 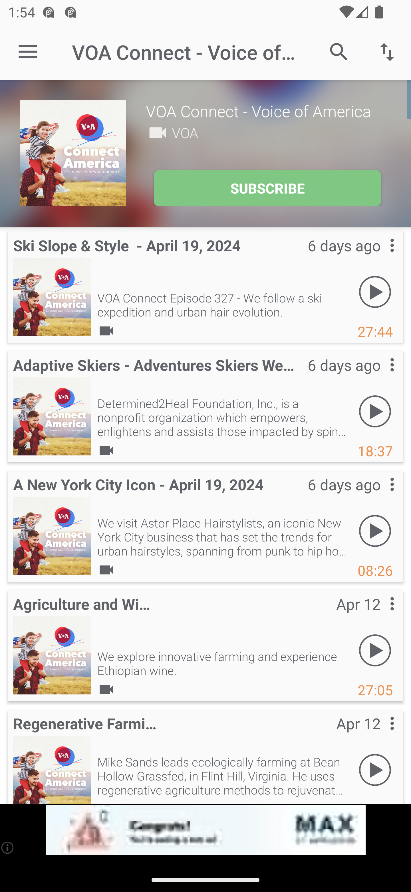 What do you see at coordinates (380, 615) in the screenshot?
I see `Contextual menu` at bounding box center [380, 615].